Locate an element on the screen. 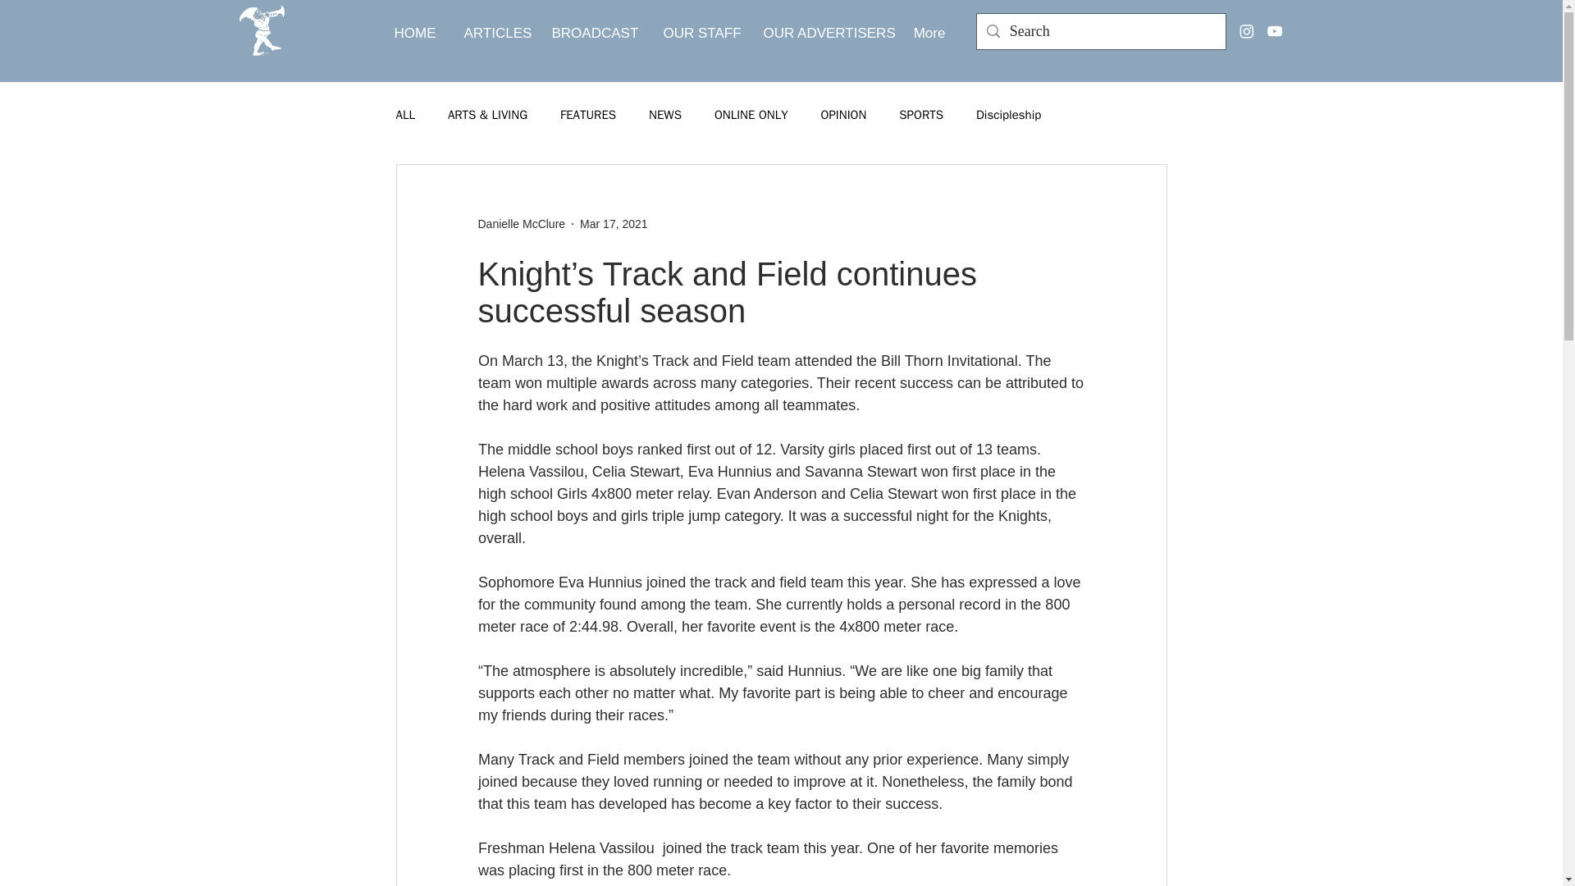 Image resolution: width=1575 pixels, height=886 pixels. NEWS is located at coordinates (665, 114).